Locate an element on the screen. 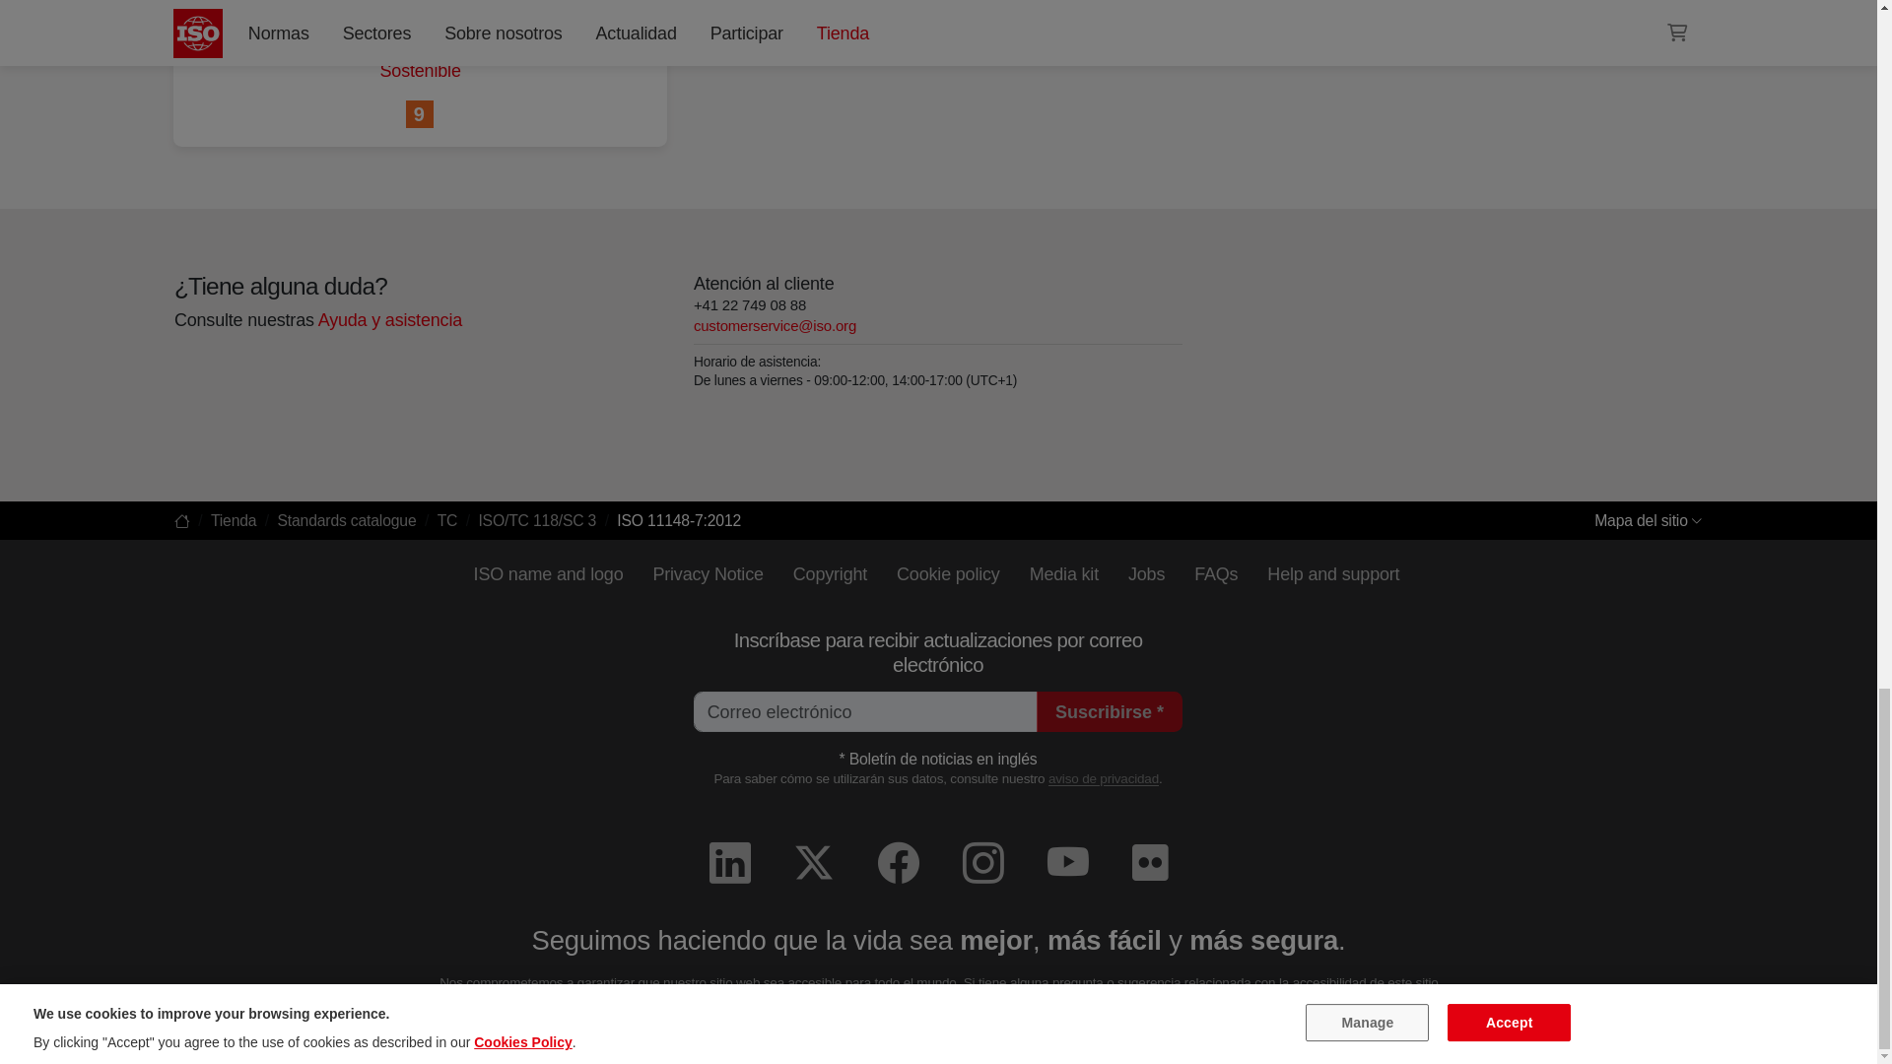 The width and height of the screenshot is (1892, 1064). Industry, Innovation and Infrastructure is located at coordinates (420, 114).